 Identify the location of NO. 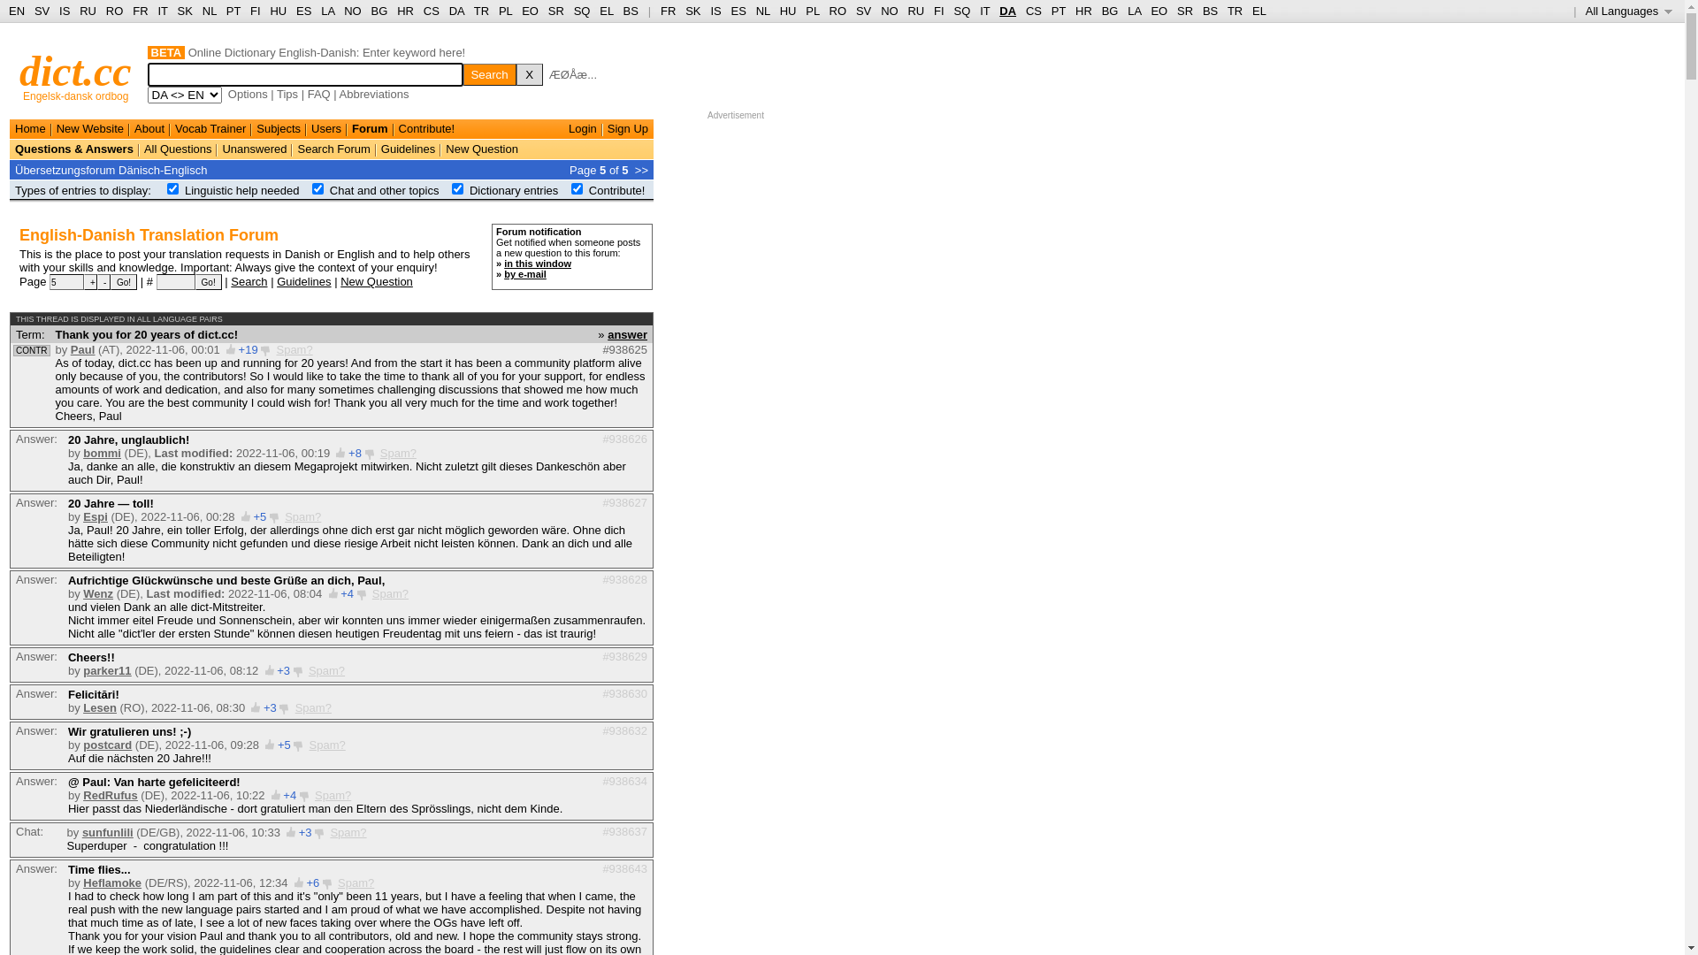
(890, 11).